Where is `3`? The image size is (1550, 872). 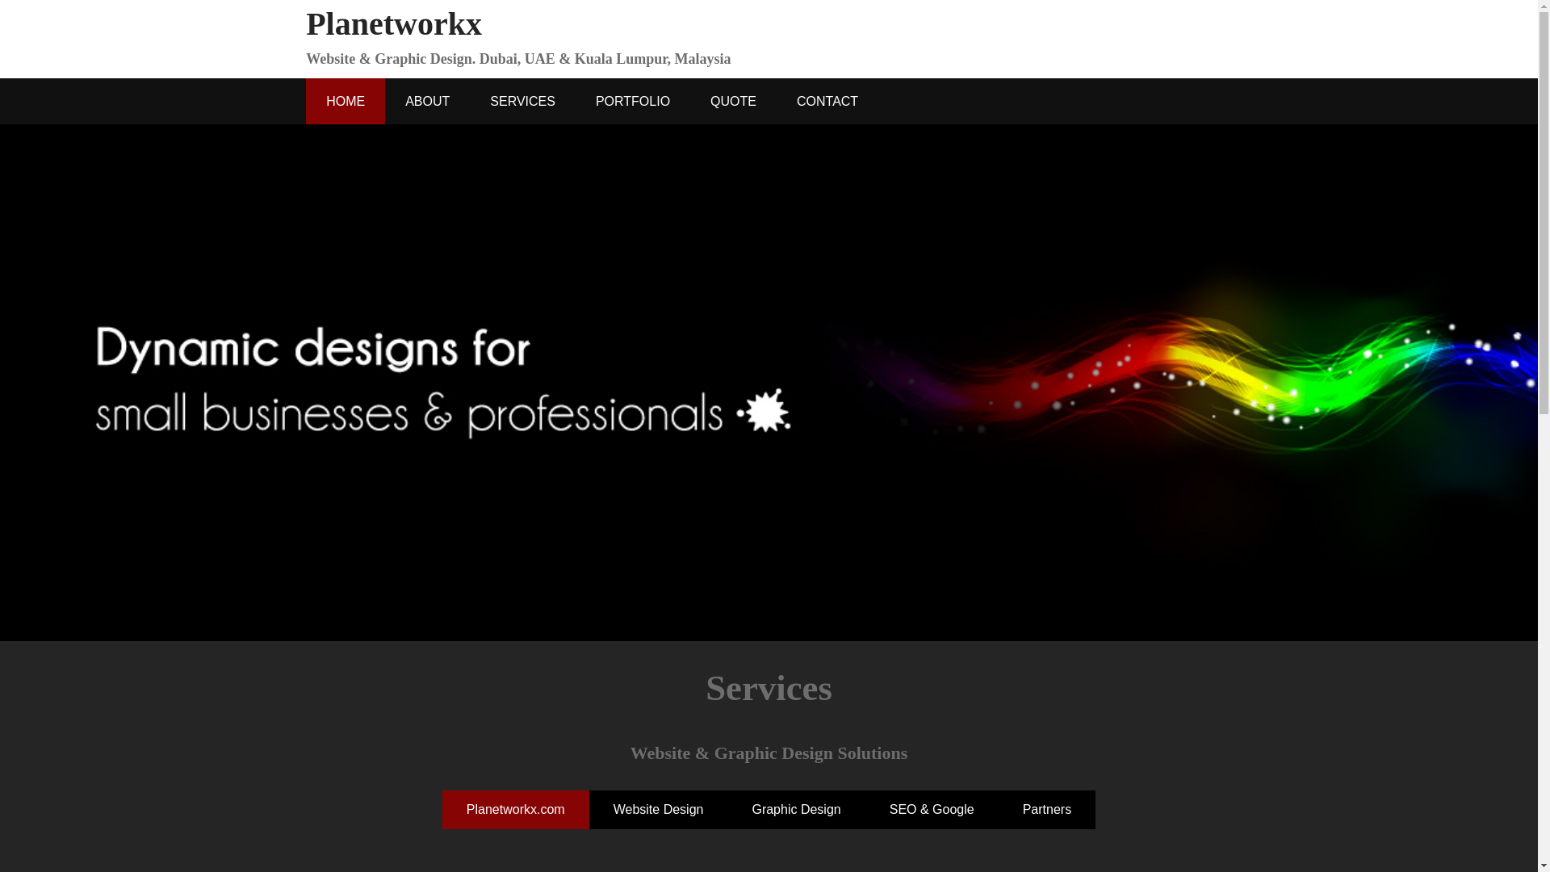 3 is located at coordinates (769, 609).